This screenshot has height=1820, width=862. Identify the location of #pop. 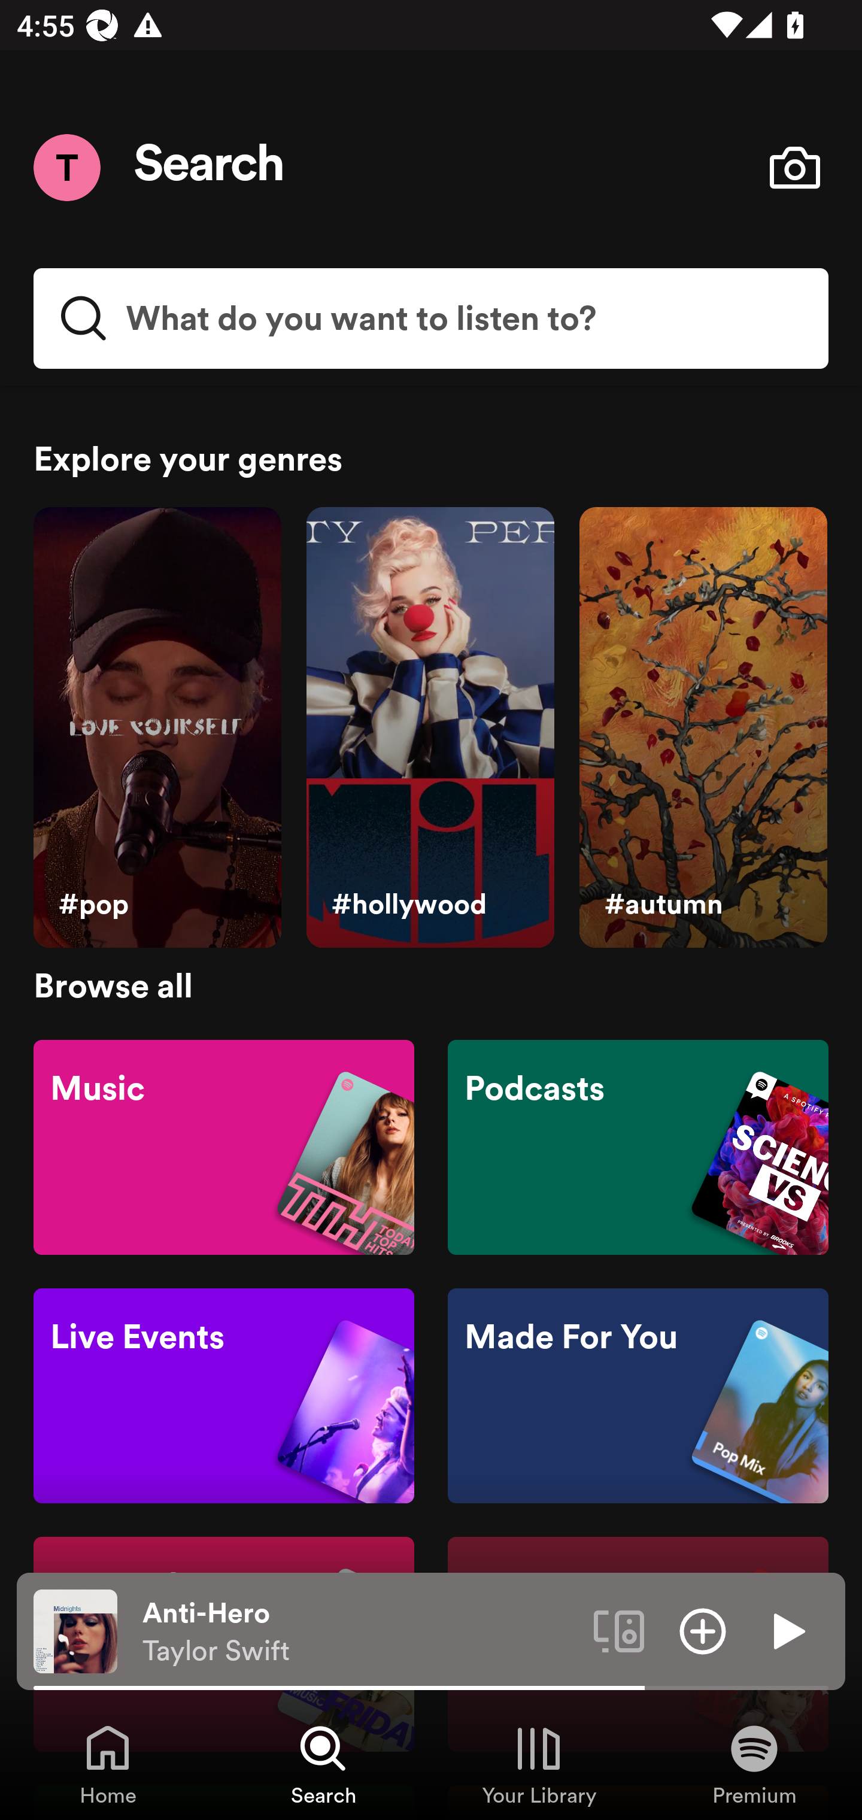
(157, 728).